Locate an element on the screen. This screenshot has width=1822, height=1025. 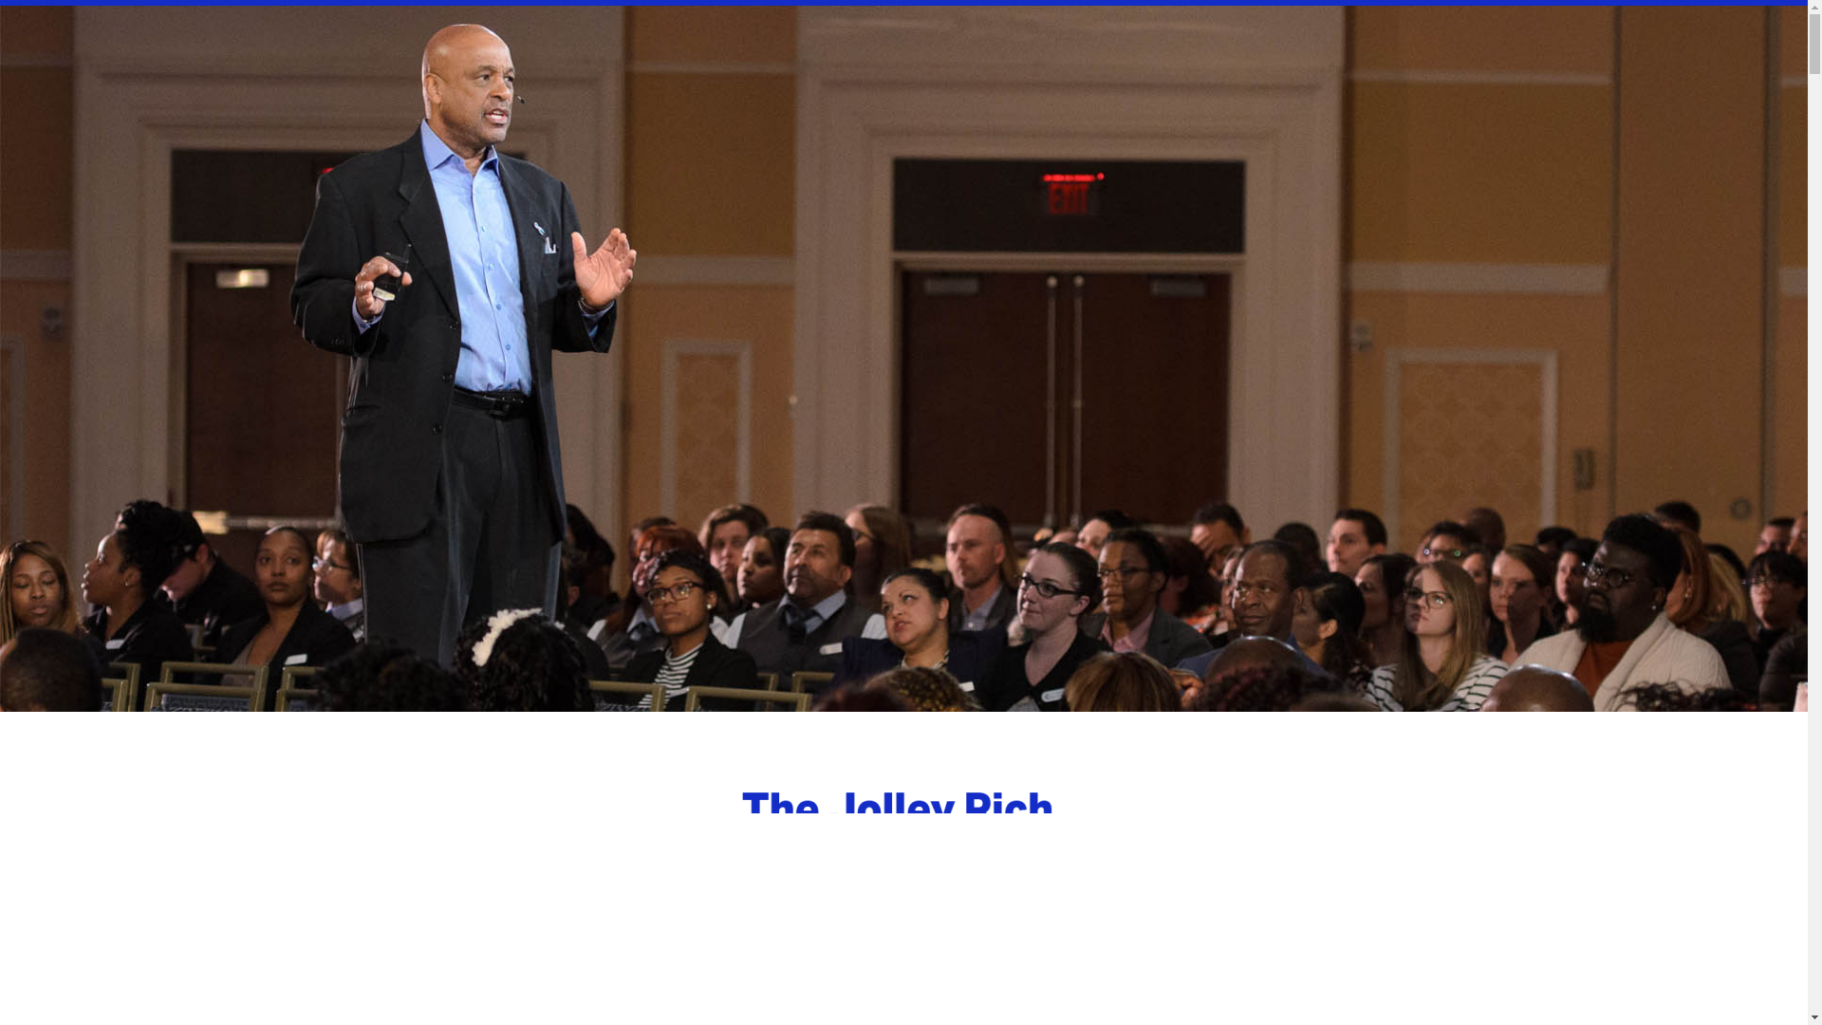
Testimonials is located at coordinates (1153, 3).